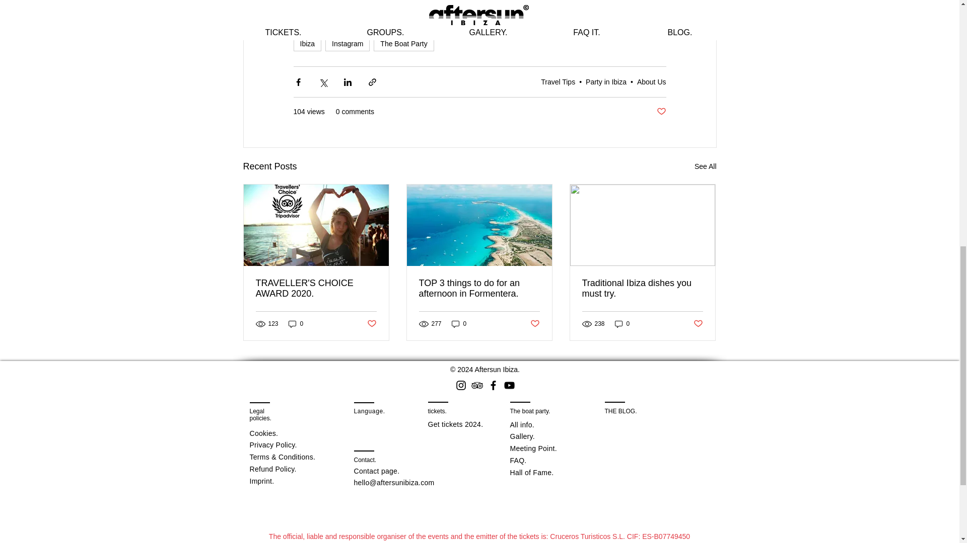  I want to click on Post not marked as liked, so click(535, 324).